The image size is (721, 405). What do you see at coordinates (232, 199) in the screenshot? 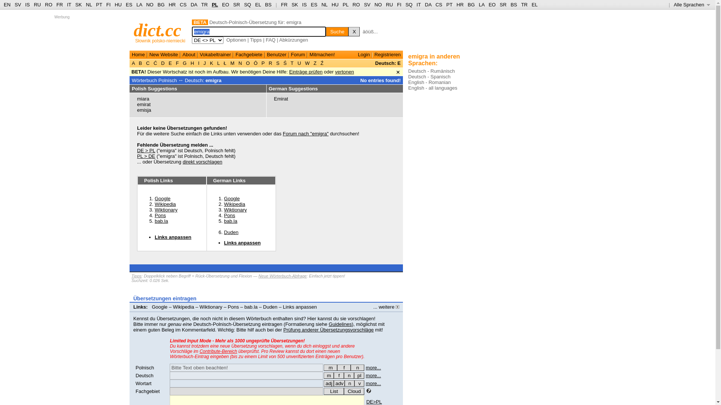
I see `Google` at bounding box center [232, 199].